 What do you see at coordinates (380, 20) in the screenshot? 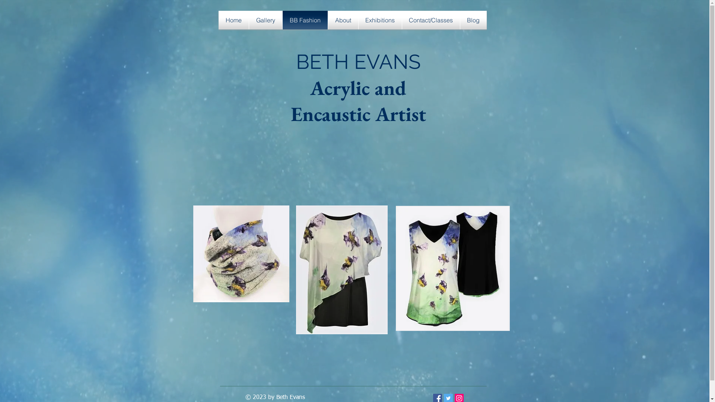
I see `Exhibitions` at bounding box center [380, 20].